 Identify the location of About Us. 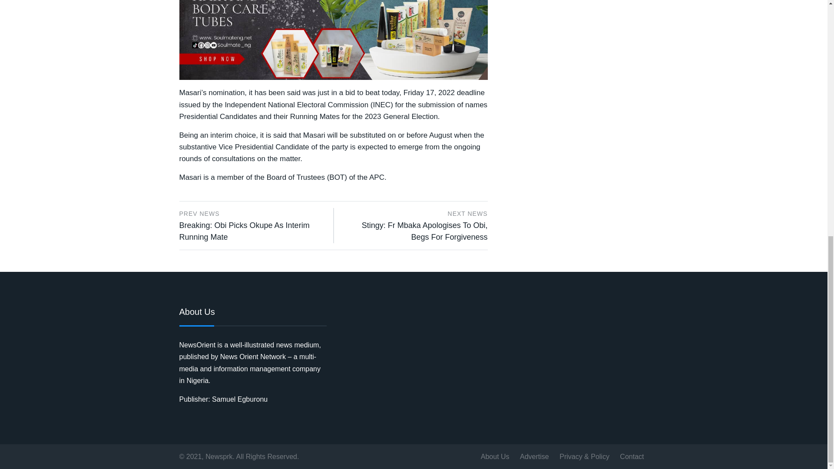
(495, 456).